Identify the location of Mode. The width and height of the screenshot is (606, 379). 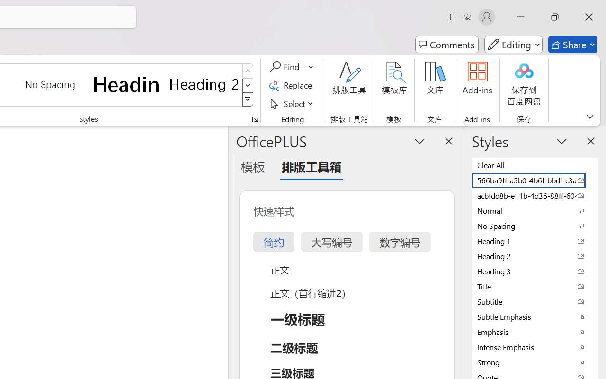
(513, 45).